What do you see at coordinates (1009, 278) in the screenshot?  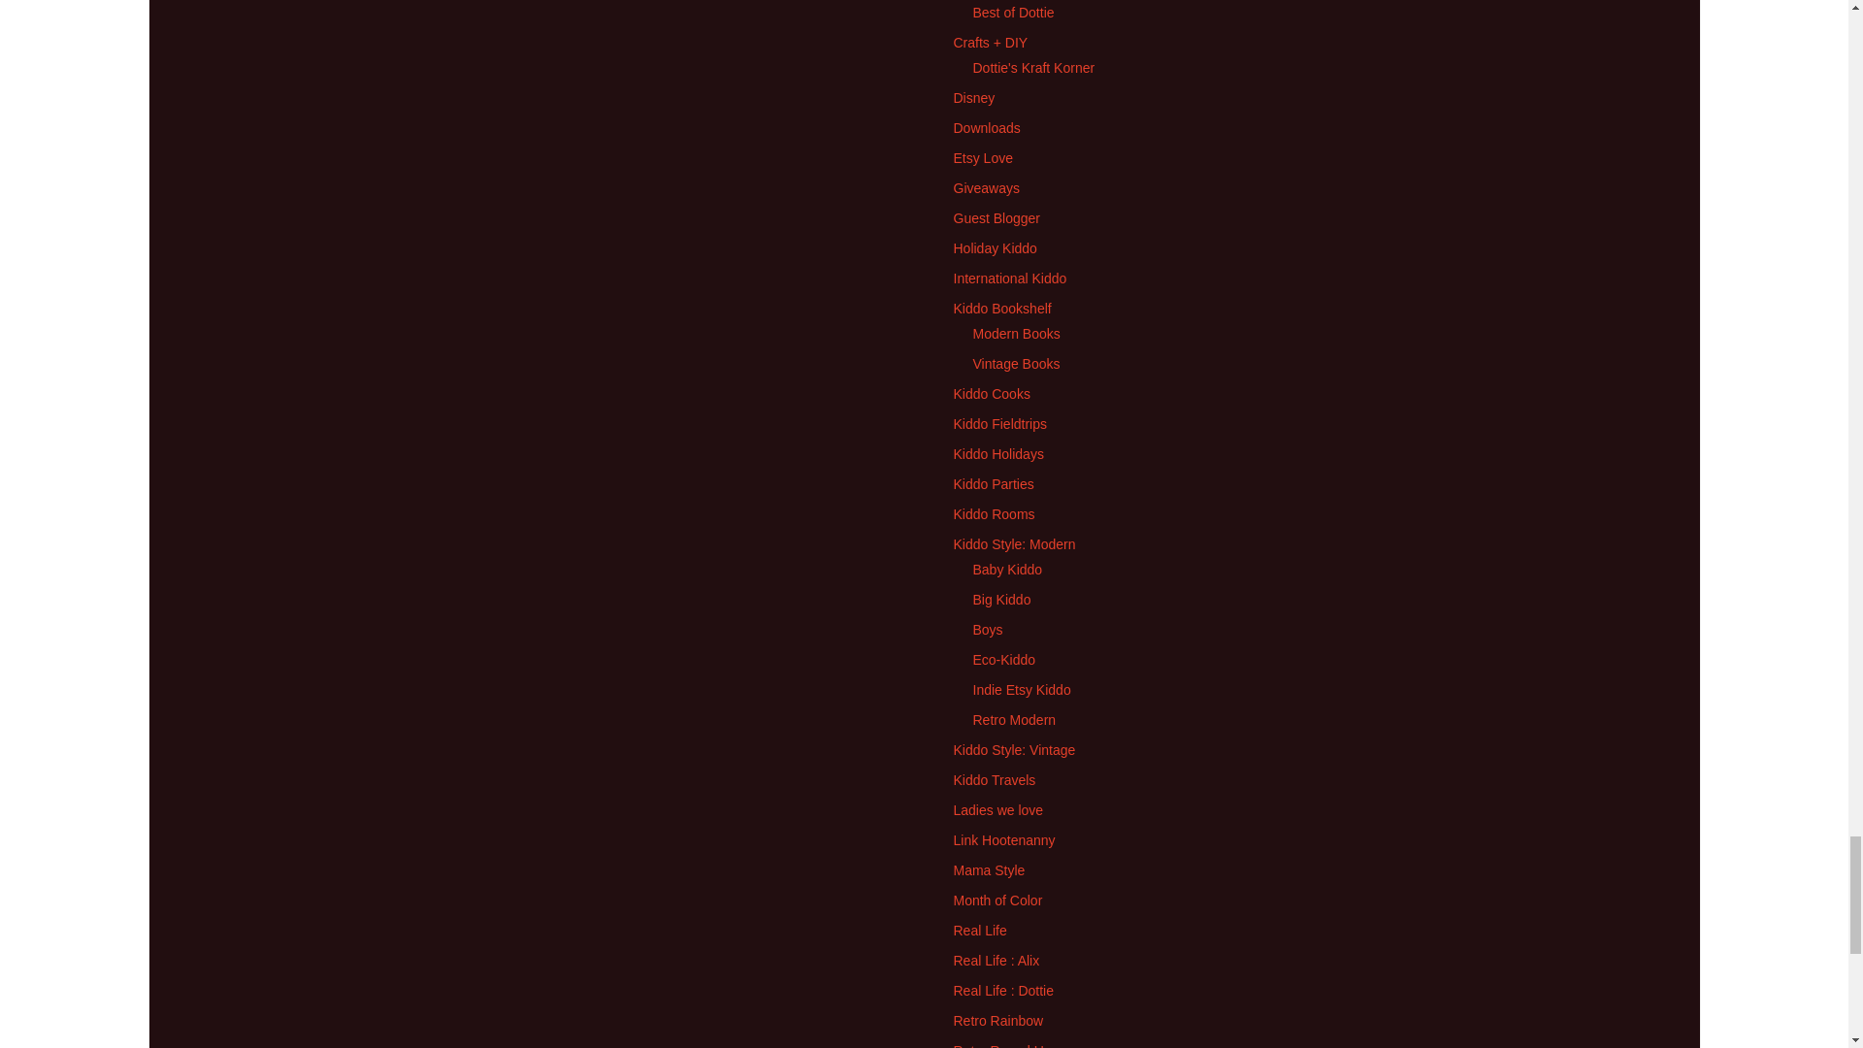 I see `International Kiddo` at bounding box center [1009, 278].